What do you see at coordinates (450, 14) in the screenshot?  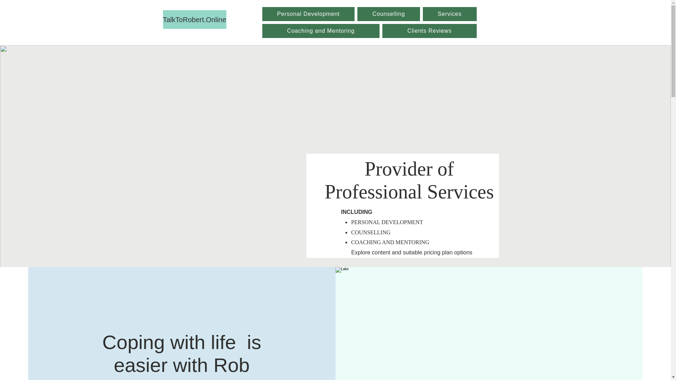 I see `Services` at bounding box center [450, 14].